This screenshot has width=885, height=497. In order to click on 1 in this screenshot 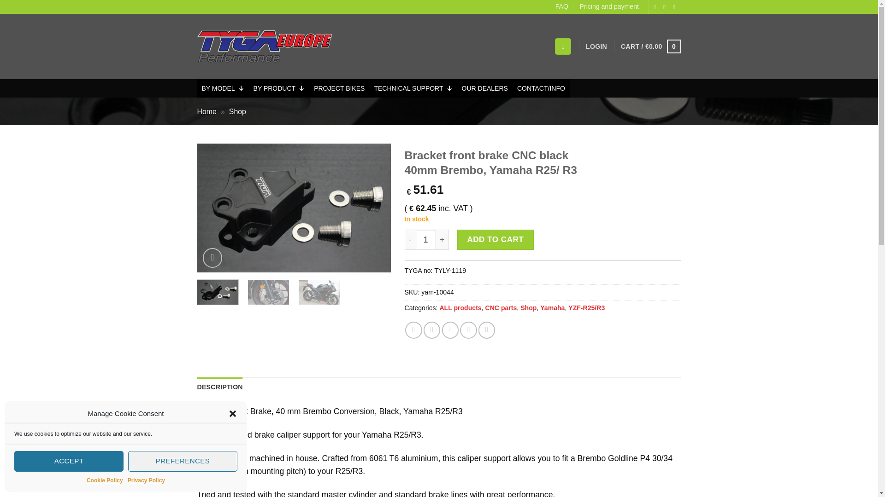, I will do `click(426, 239)`.